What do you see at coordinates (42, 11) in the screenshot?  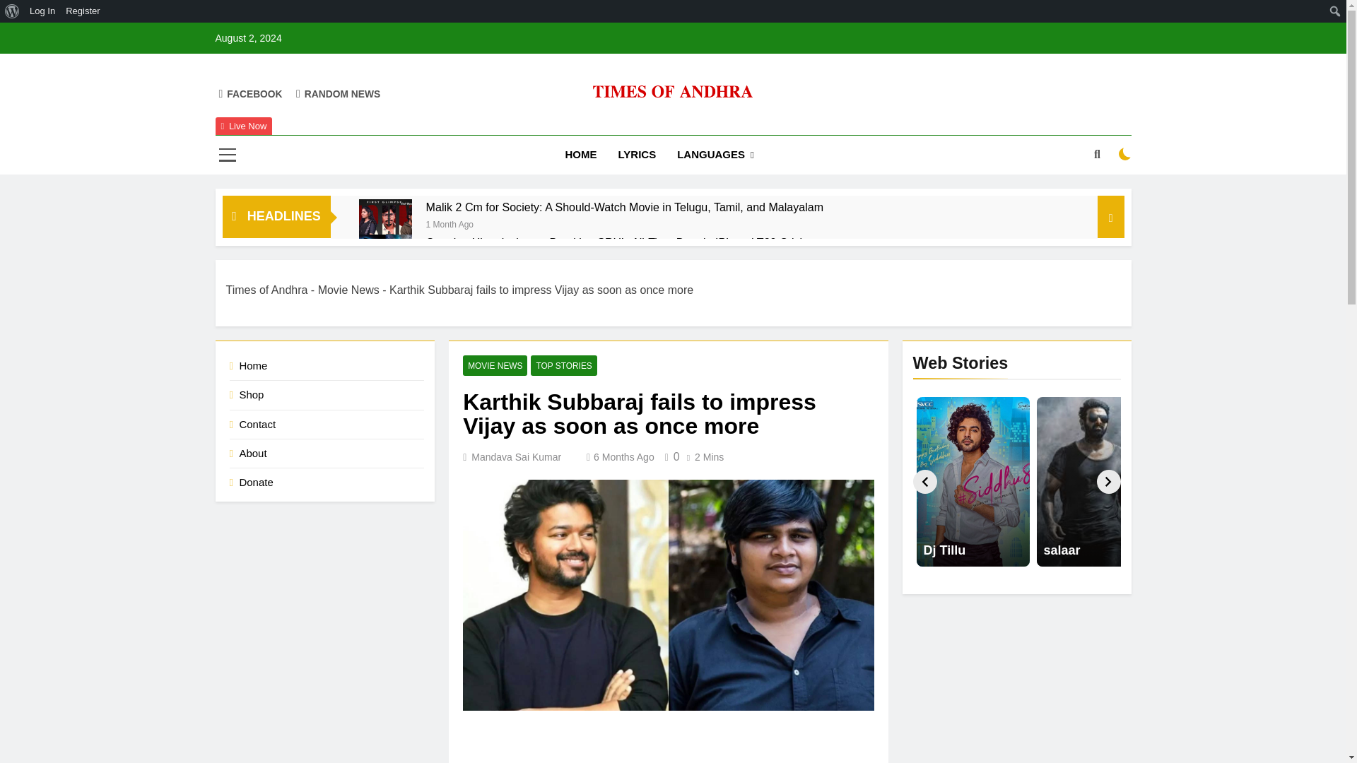 I see `Log In` at bounding box center [42, 11].